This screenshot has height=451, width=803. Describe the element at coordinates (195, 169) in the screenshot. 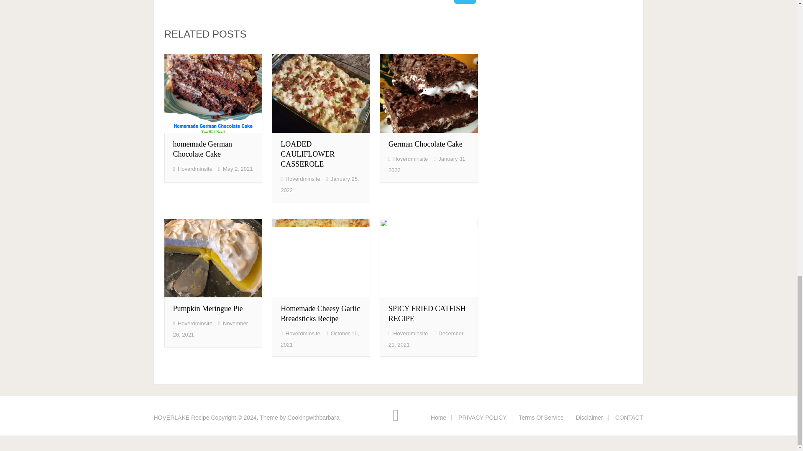

I see `Hoverdminsite` at that location.